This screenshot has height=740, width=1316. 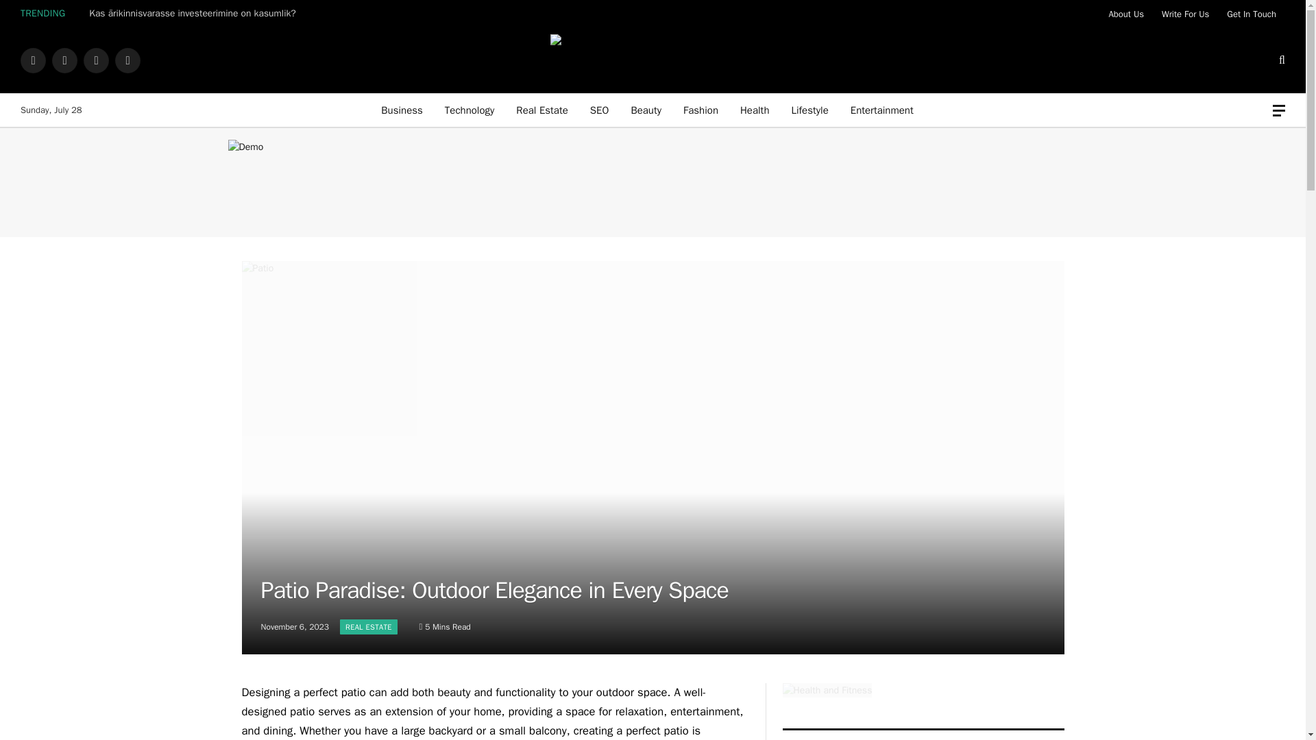 I want to click on Pinterest, so click(x=127, y=60).